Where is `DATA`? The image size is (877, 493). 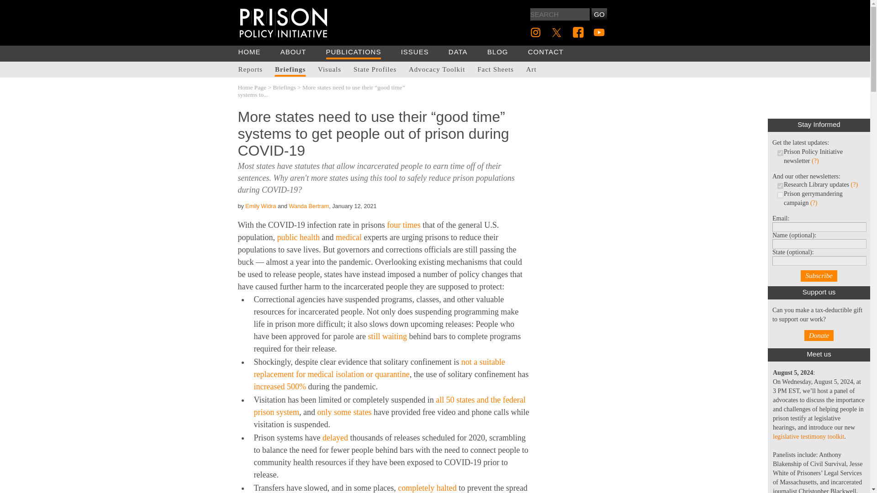
DATA is located at coordinates (458, 52).